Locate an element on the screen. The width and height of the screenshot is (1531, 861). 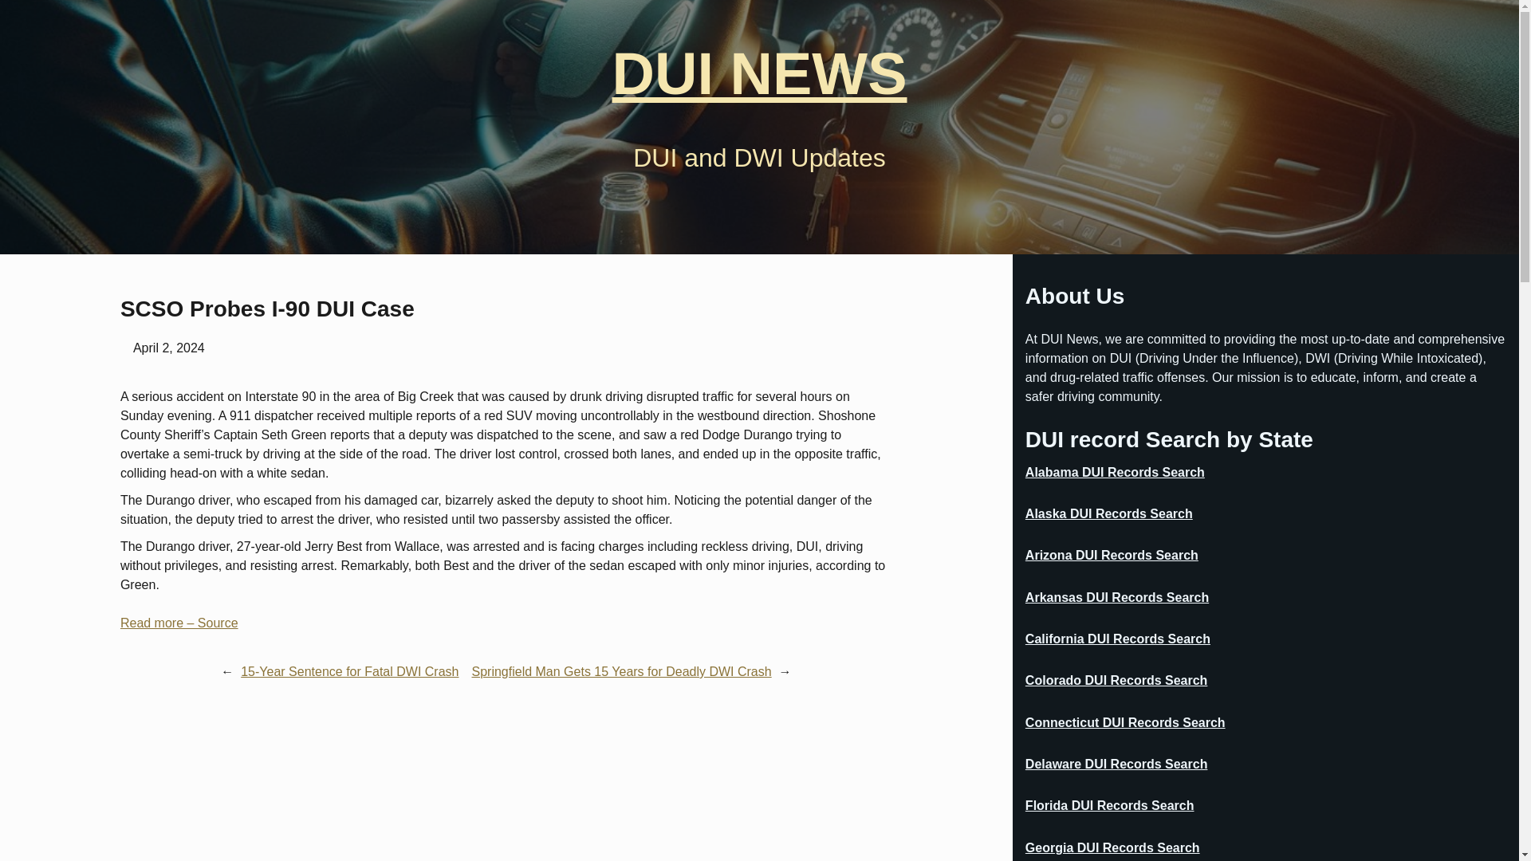
Springfield Man Gets 15 Years for Deadly DWI Crash is located at coordinates (621, 671).